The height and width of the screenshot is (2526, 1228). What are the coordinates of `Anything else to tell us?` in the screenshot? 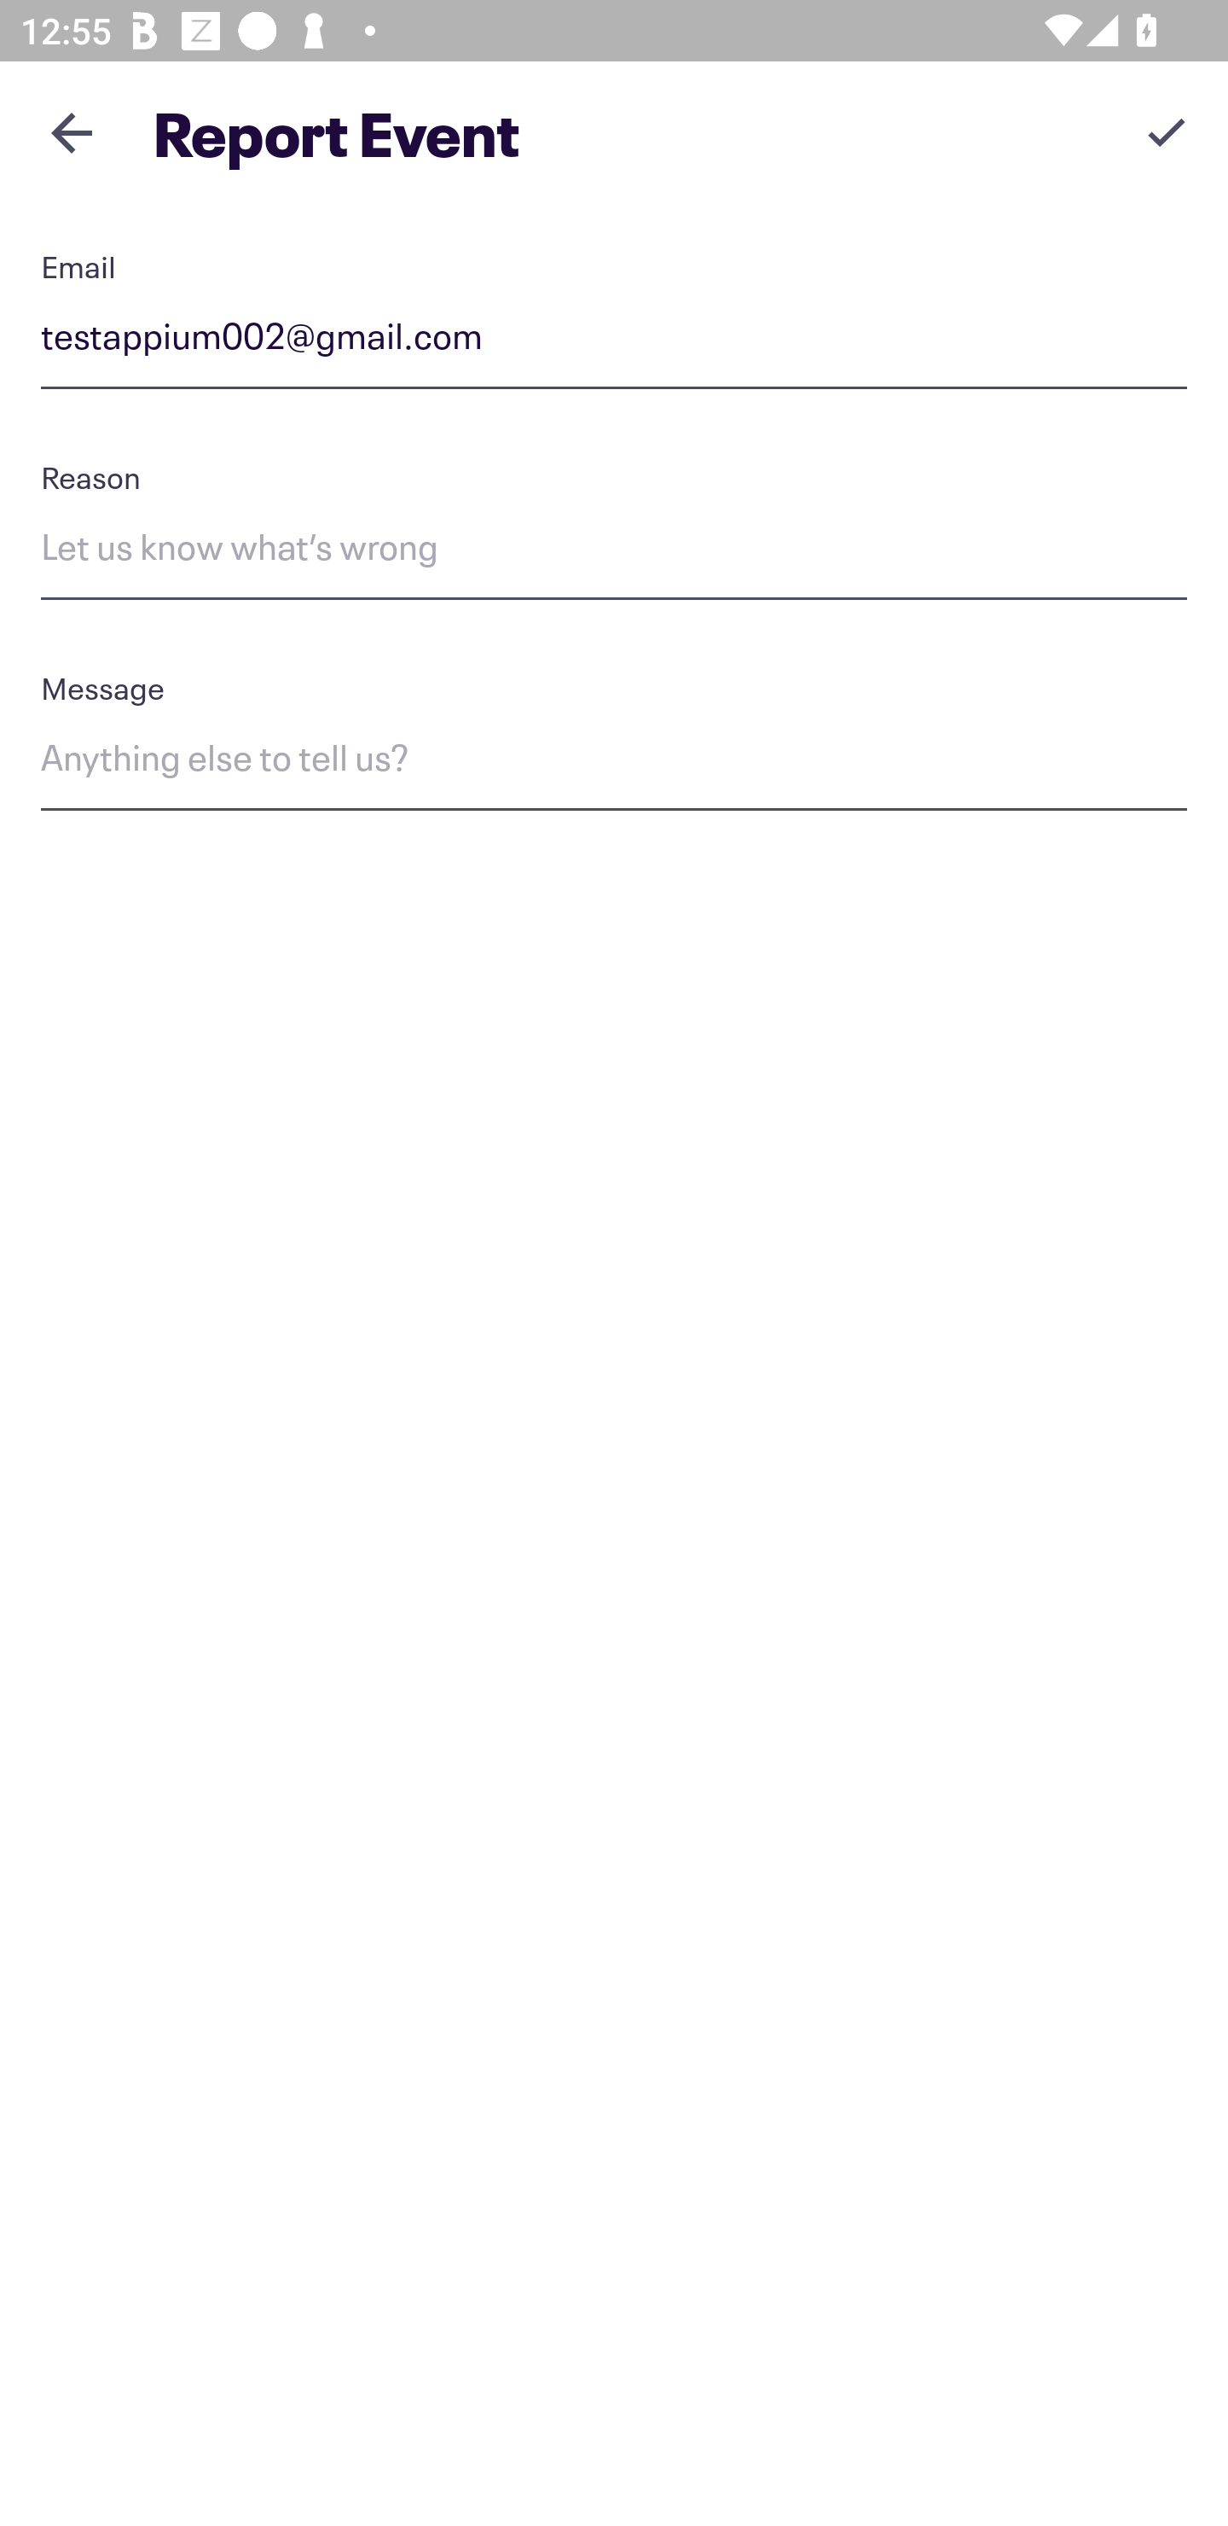 It's located at (614, 763).